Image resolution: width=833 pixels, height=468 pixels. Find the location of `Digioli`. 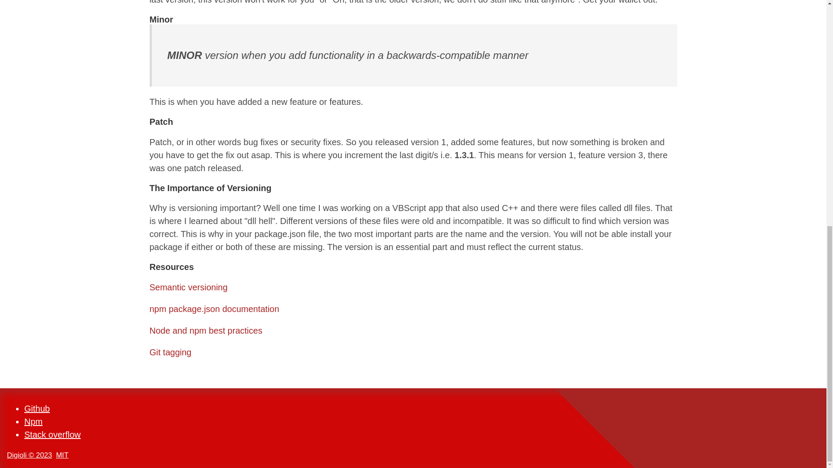

Digioli is located at coordinates (29, 455).